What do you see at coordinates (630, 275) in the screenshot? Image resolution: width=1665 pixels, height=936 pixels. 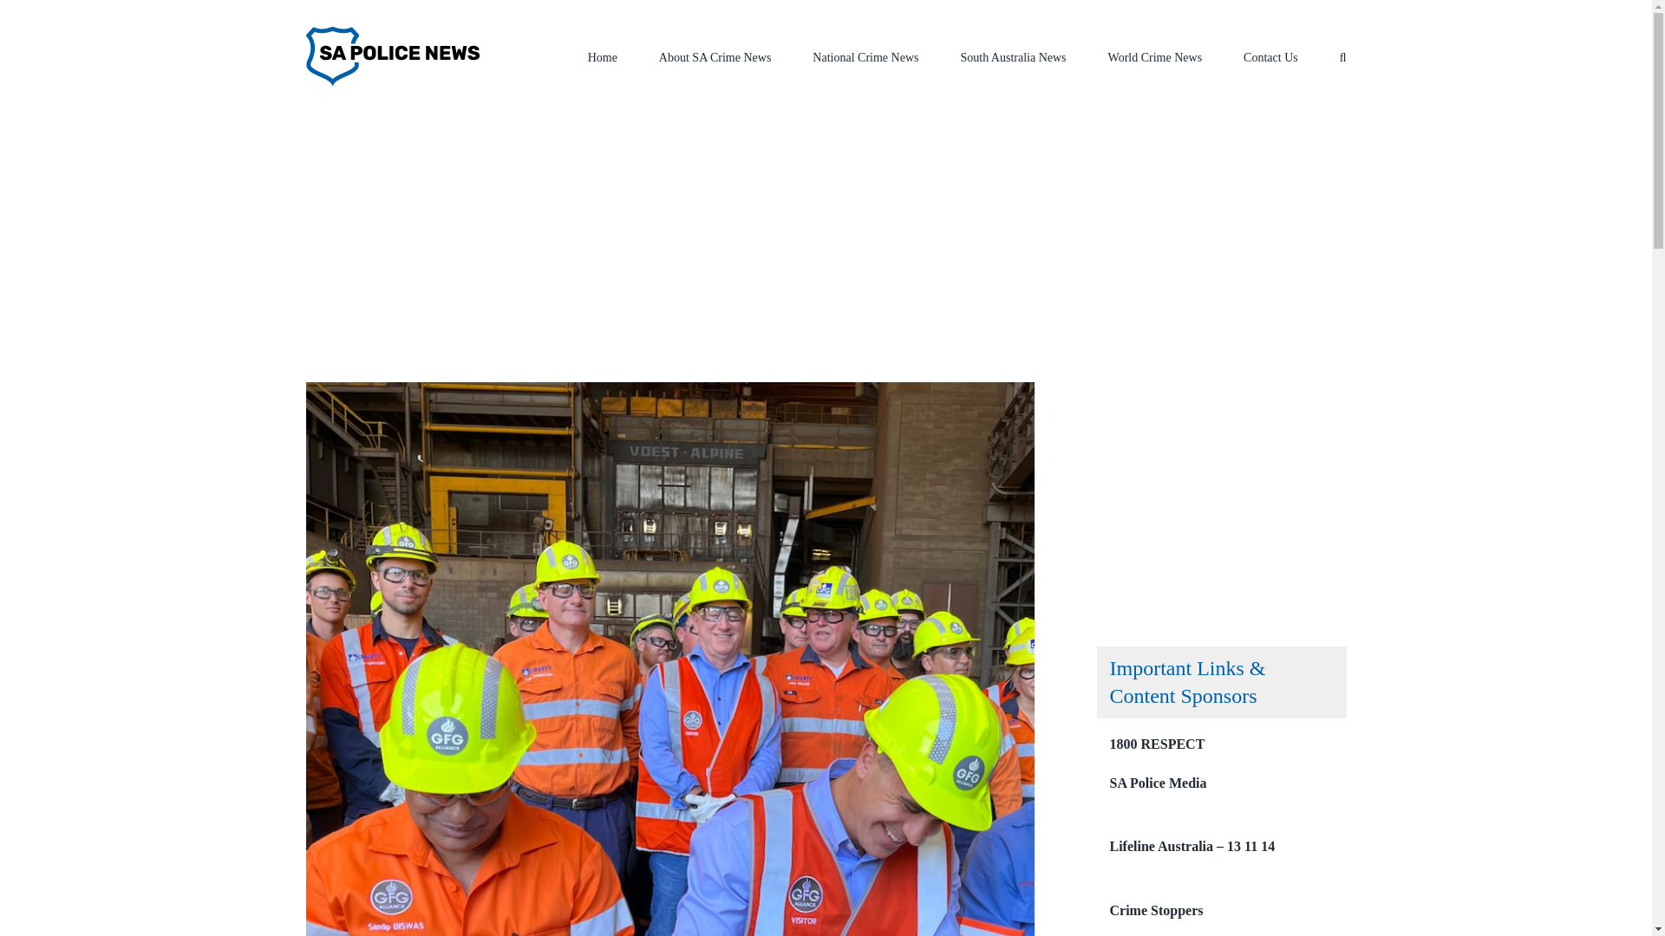 I see `South Australian News` at bounding box center [630, 275].